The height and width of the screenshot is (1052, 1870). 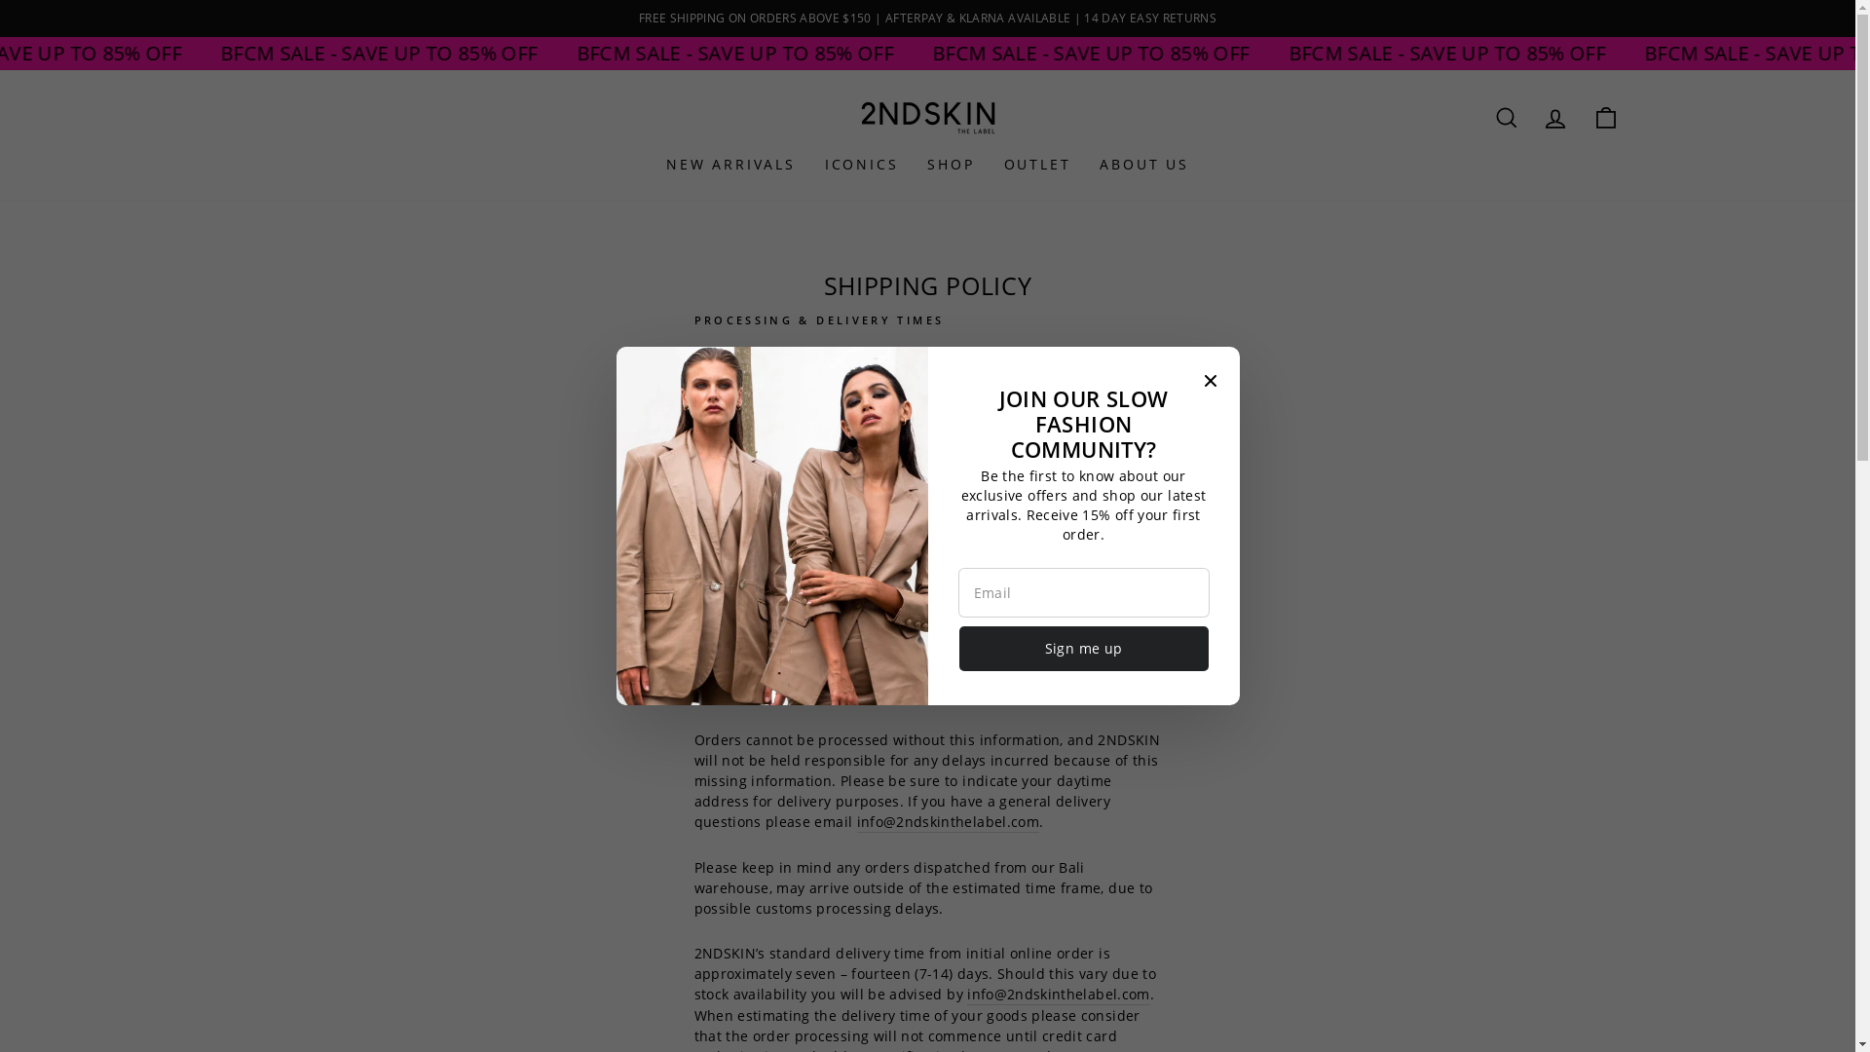 What do you see at coordinates (1506, 119) in the screenshot?
I see `SEARCH` at bounding box center [1506, 119].